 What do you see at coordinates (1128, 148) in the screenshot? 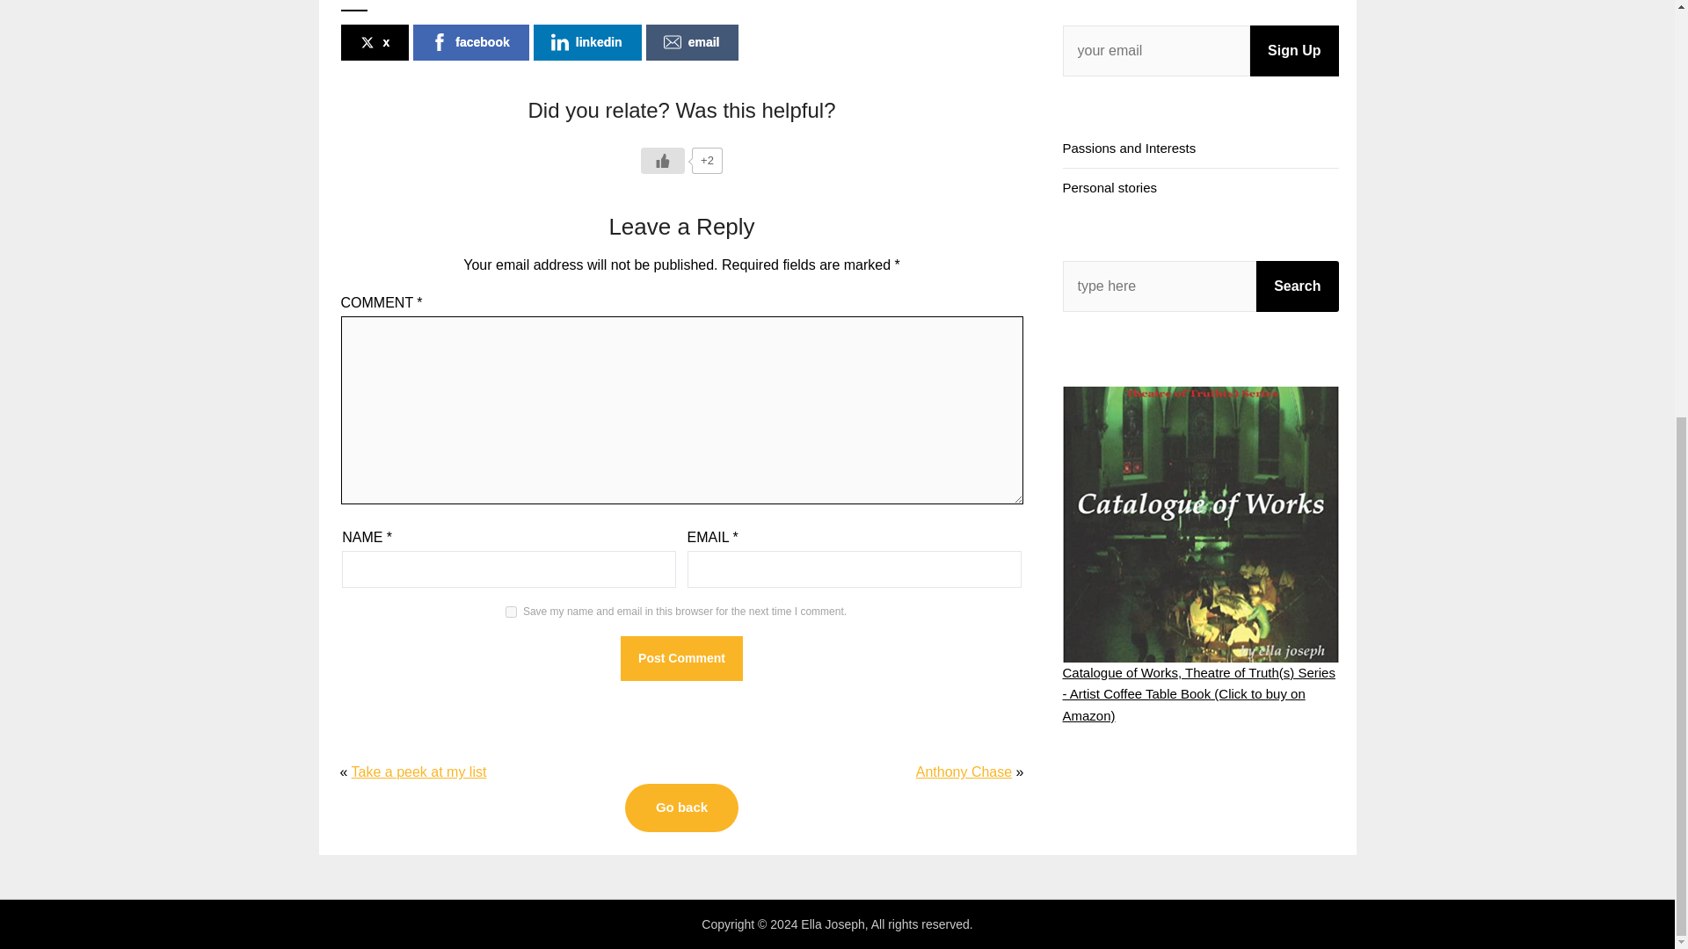
I see `Passions and Interests` at bounding box center [1128, 148].